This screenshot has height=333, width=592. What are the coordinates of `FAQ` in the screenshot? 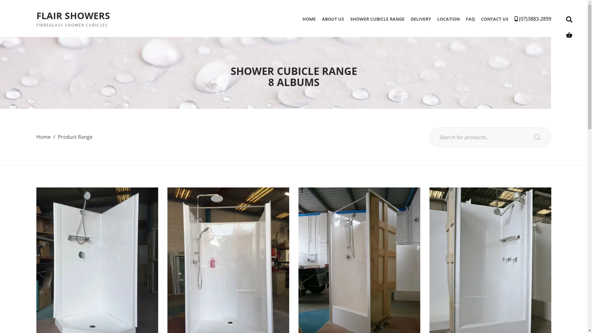 It's located at (470, 19).